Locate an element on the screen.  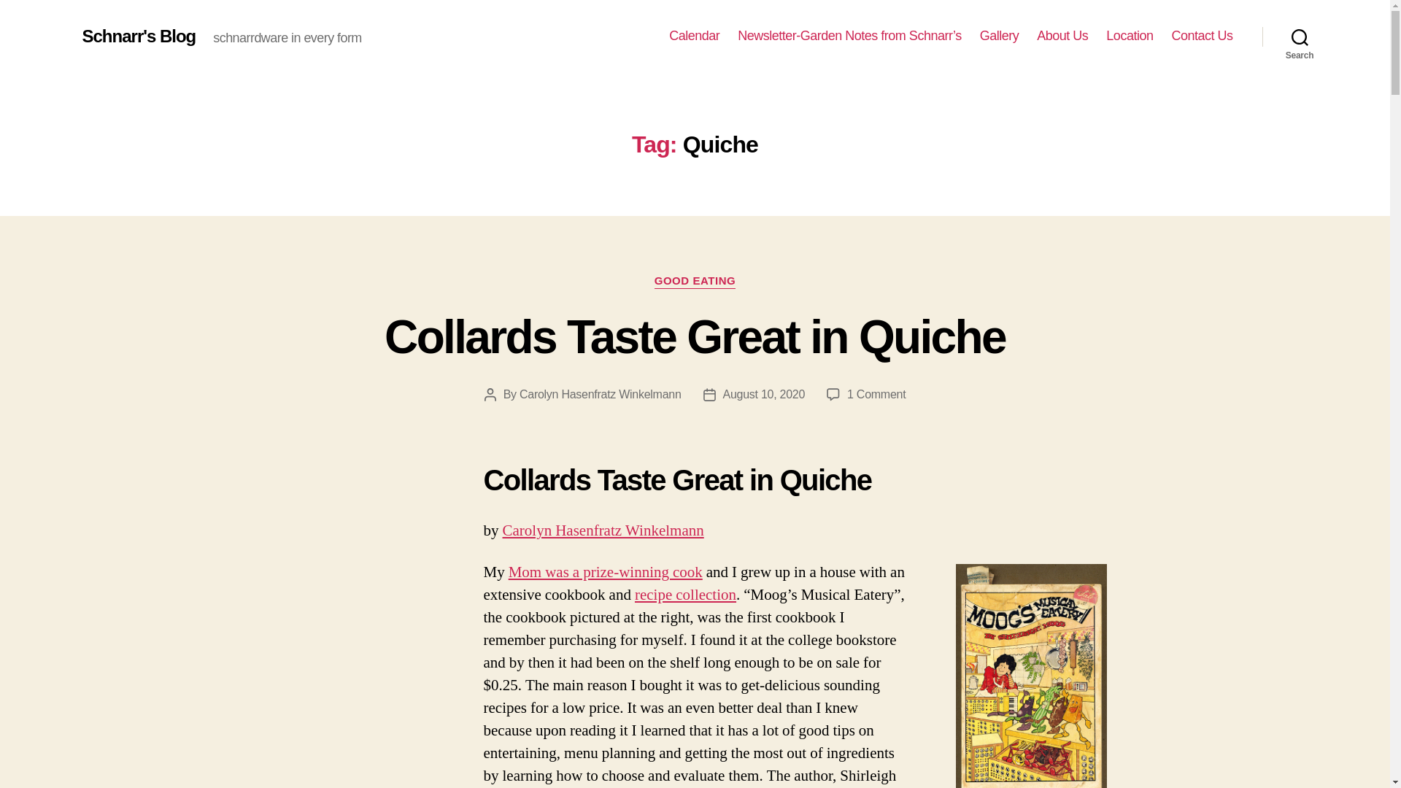
About Us is located at coordinates (1062, 36).